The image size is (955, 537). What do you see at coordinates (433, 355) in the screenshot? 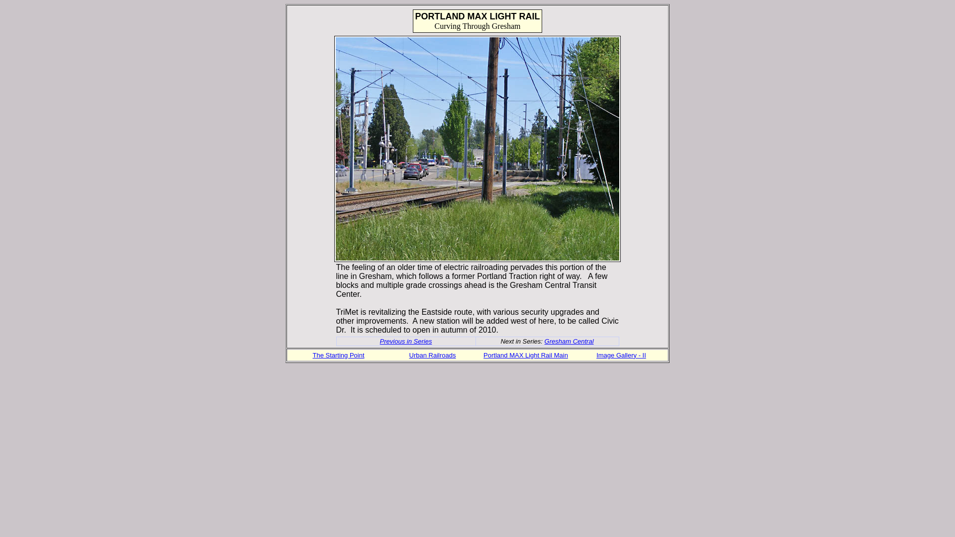
I see `Urban Railroads` at bounding box center [433, 355].